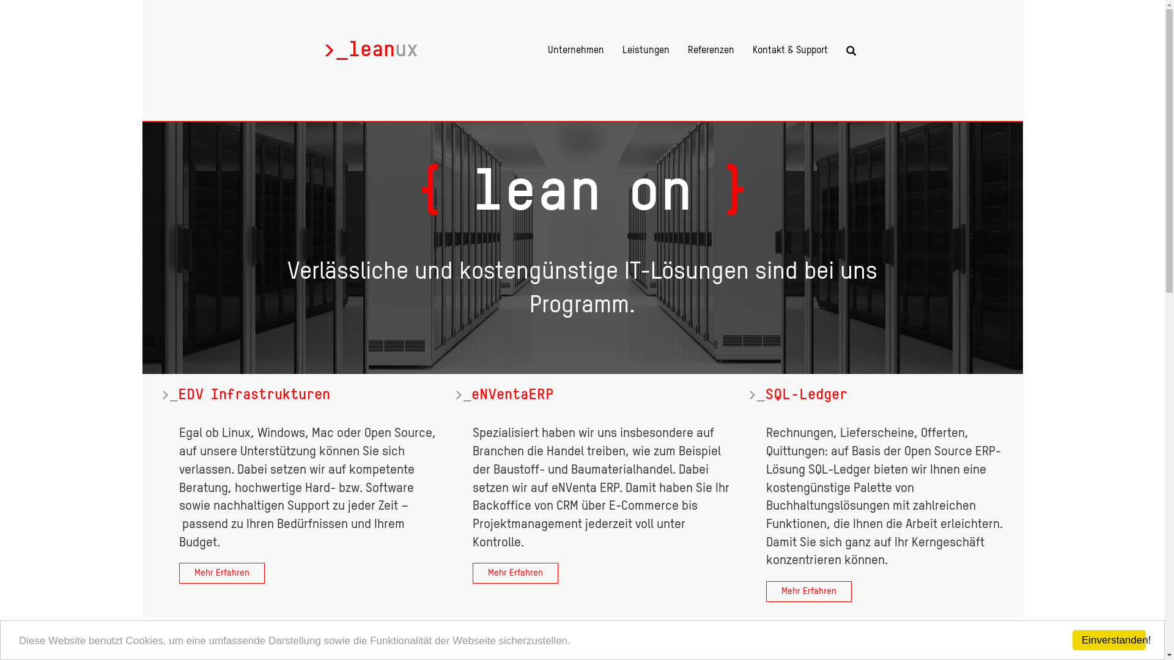 The height and width of the screenshot is (660, 1174). Describe the element at coordinates (371, 49) in the screenshot. I see `>_lean` at that location.